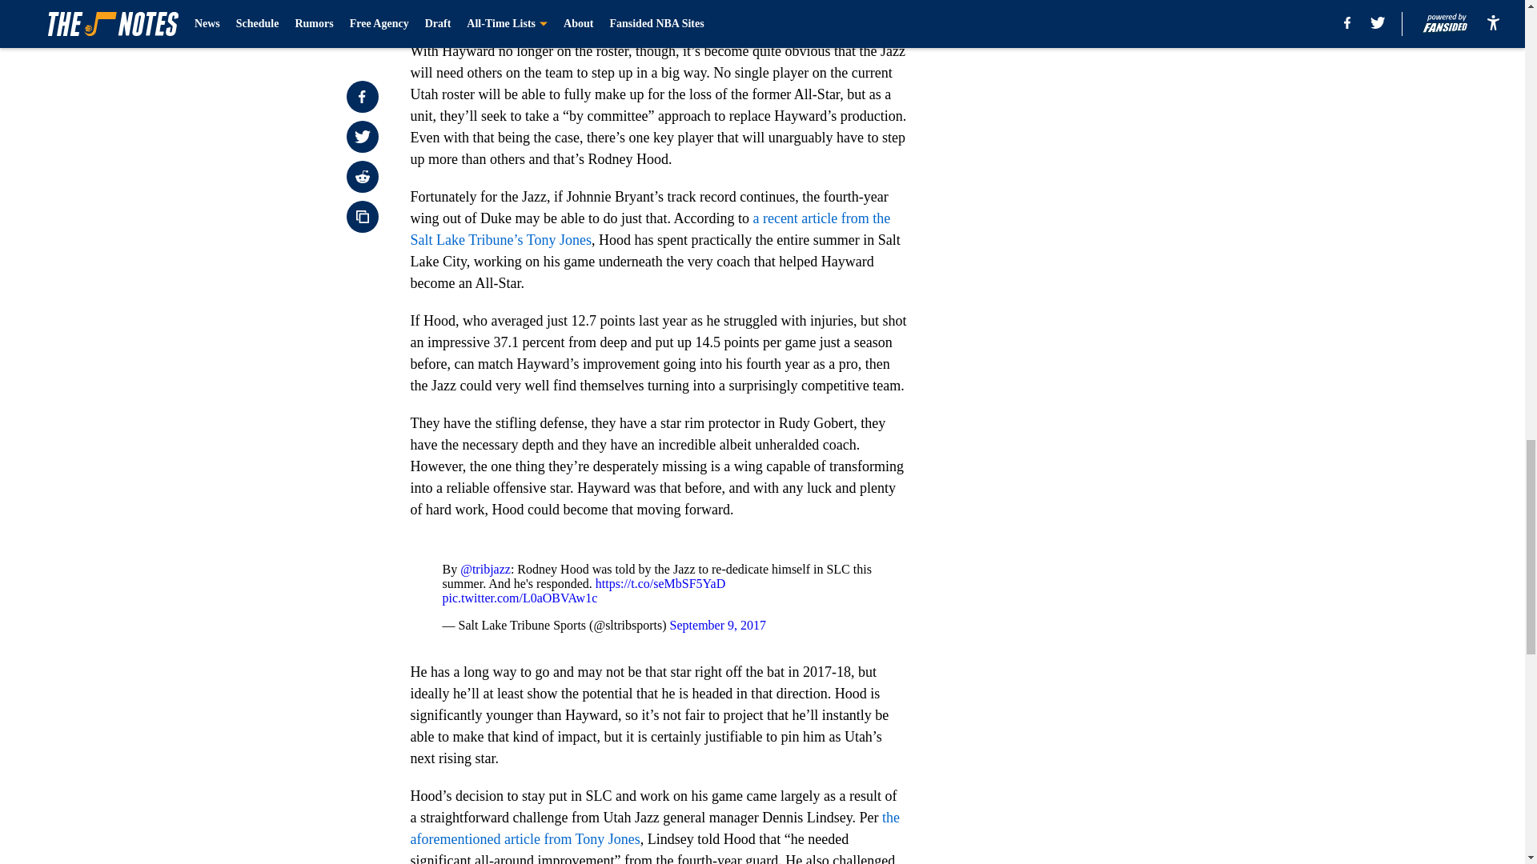  What do you see at coordinates (717, 625) in the screenshot?
I see `September 9, 2017` at bounding box center [717, 625].